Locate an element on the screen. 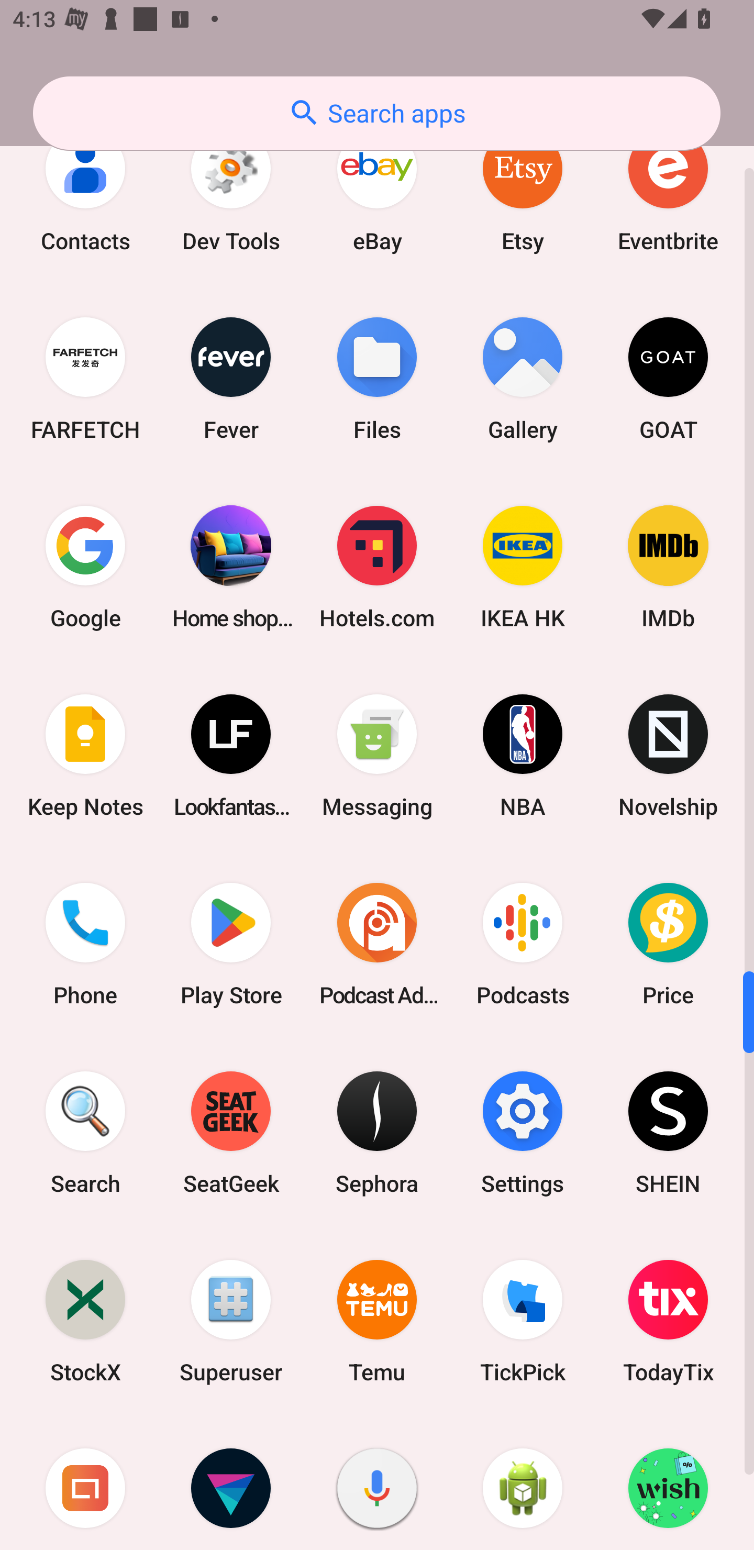 This screenshot has height=1550, width=754. Phone is located at coordinates (85, 944).